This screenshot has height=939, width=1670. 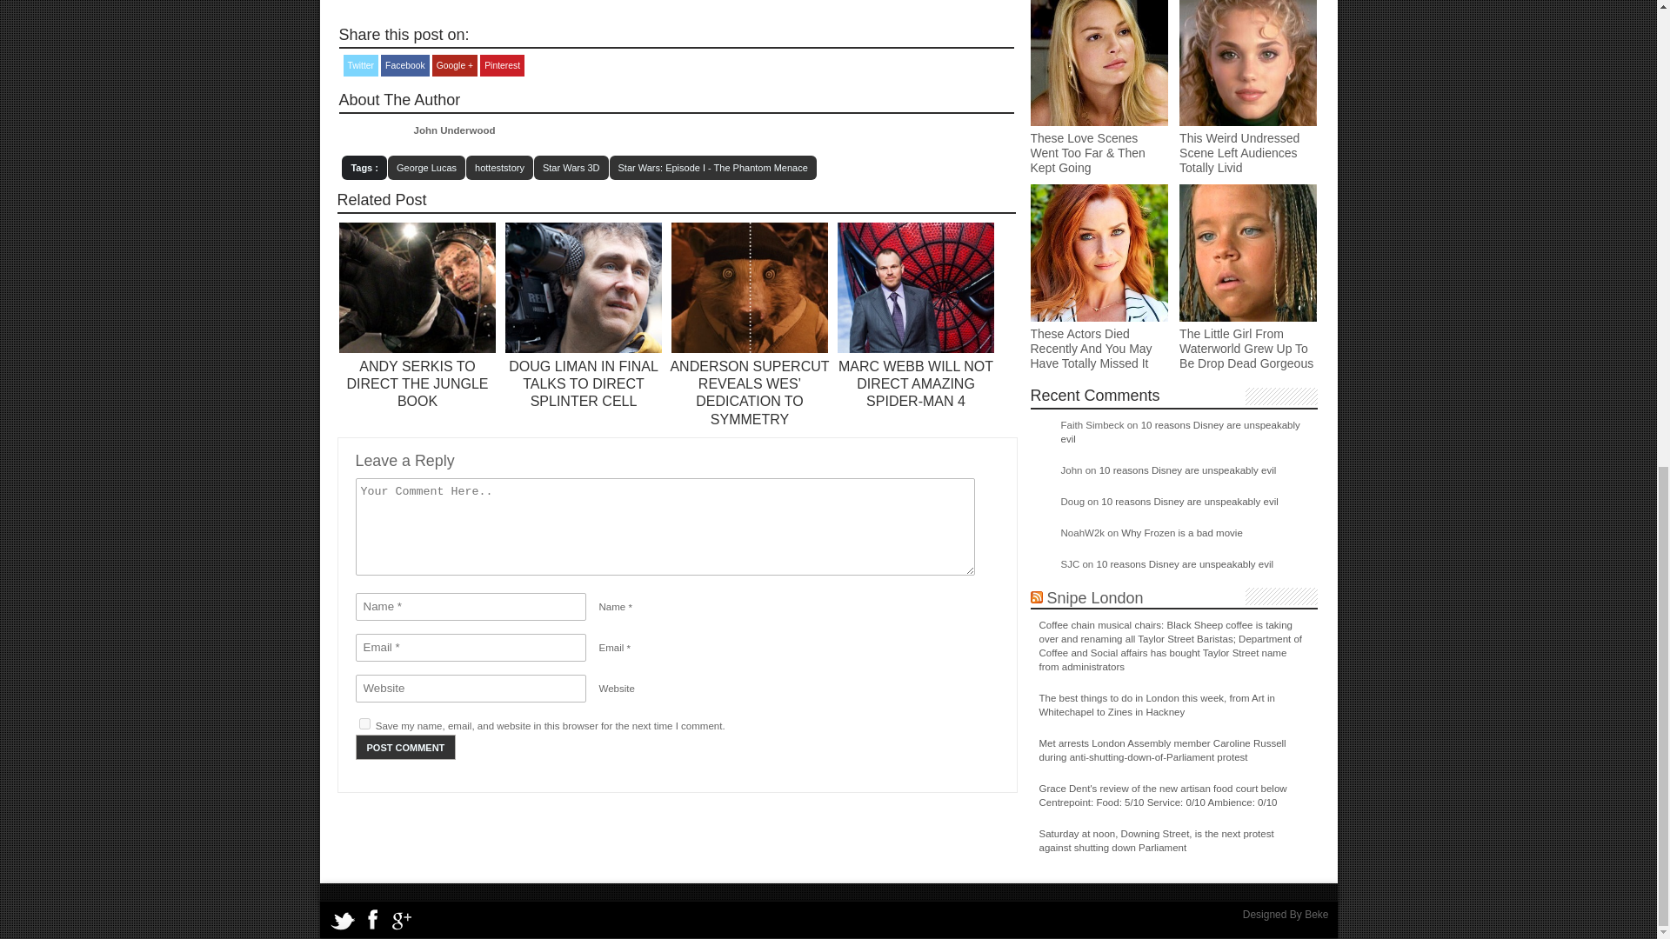 What do you see at coordinates (583, 383) in the screenshot?
I see `Doug Liman in final talks to direct Splinter Cell` at bounding box center [583, 383].